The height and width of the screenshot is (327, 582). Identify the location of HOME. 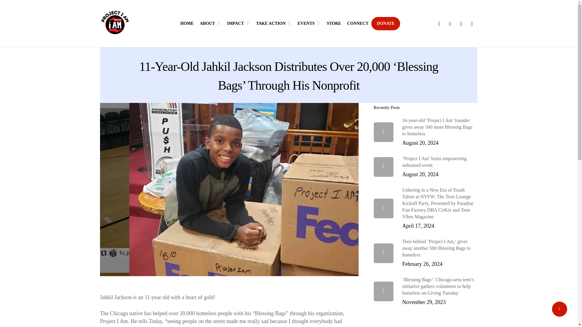
(187, 24).